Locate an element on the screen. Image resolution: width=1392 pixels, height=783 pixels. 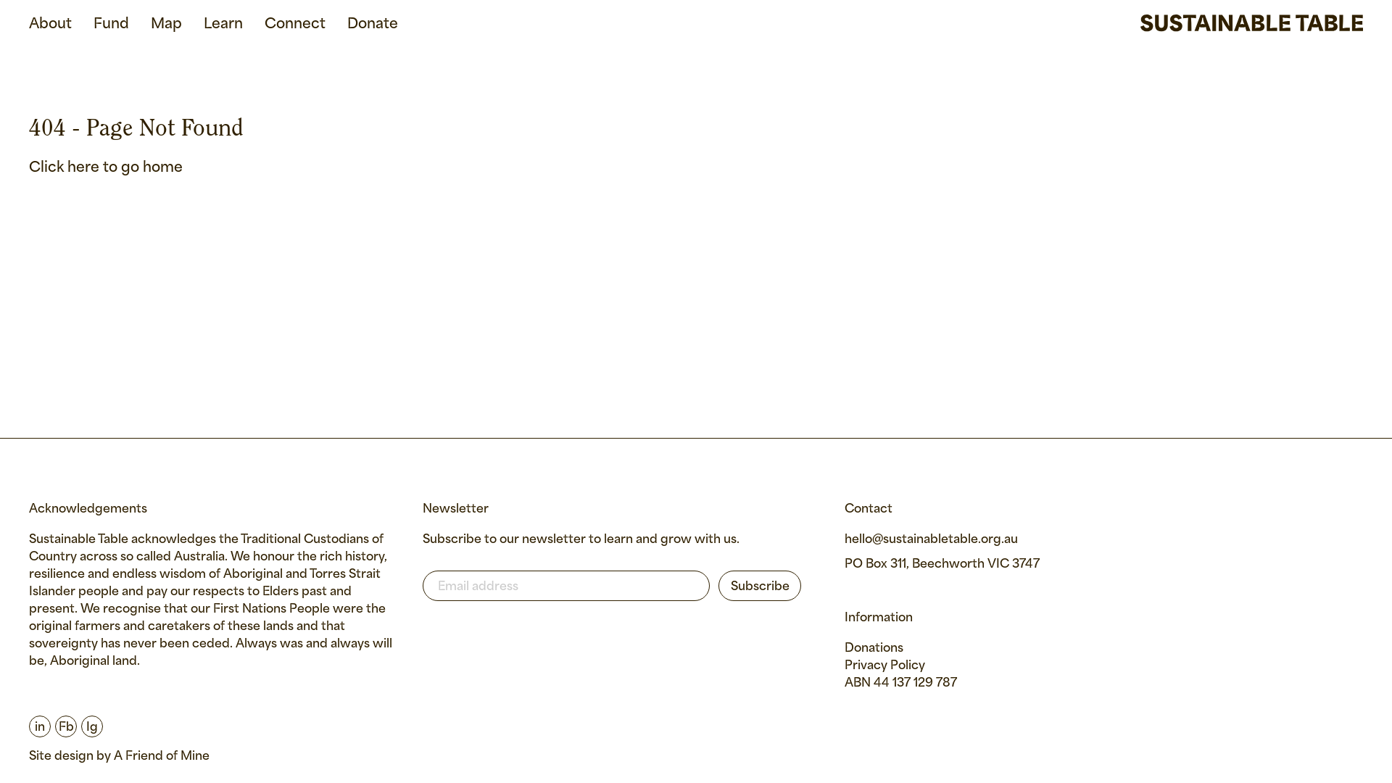
Donations is located at coordinates (874, 648).